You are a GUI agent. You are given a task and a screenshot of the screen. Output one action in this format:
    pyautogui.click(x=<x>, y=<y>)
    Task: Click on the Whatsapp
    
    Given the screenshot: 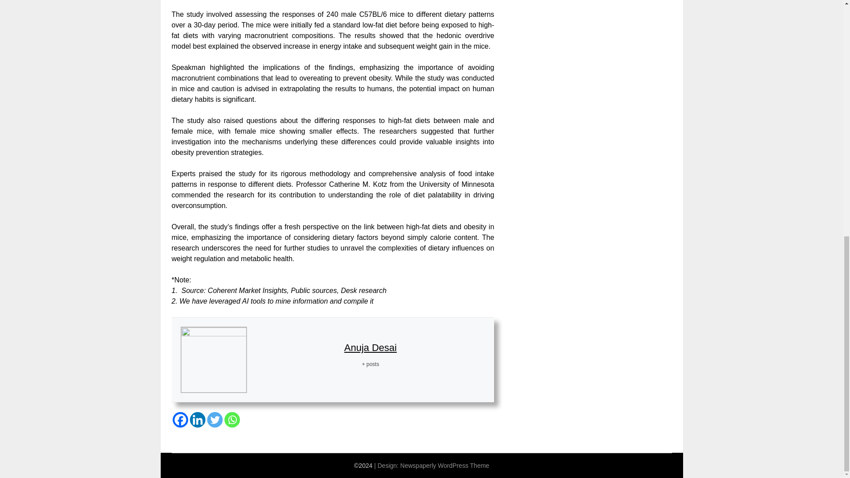 What is the action you would take?
    pyautogui.click(x=232, y=420)
    